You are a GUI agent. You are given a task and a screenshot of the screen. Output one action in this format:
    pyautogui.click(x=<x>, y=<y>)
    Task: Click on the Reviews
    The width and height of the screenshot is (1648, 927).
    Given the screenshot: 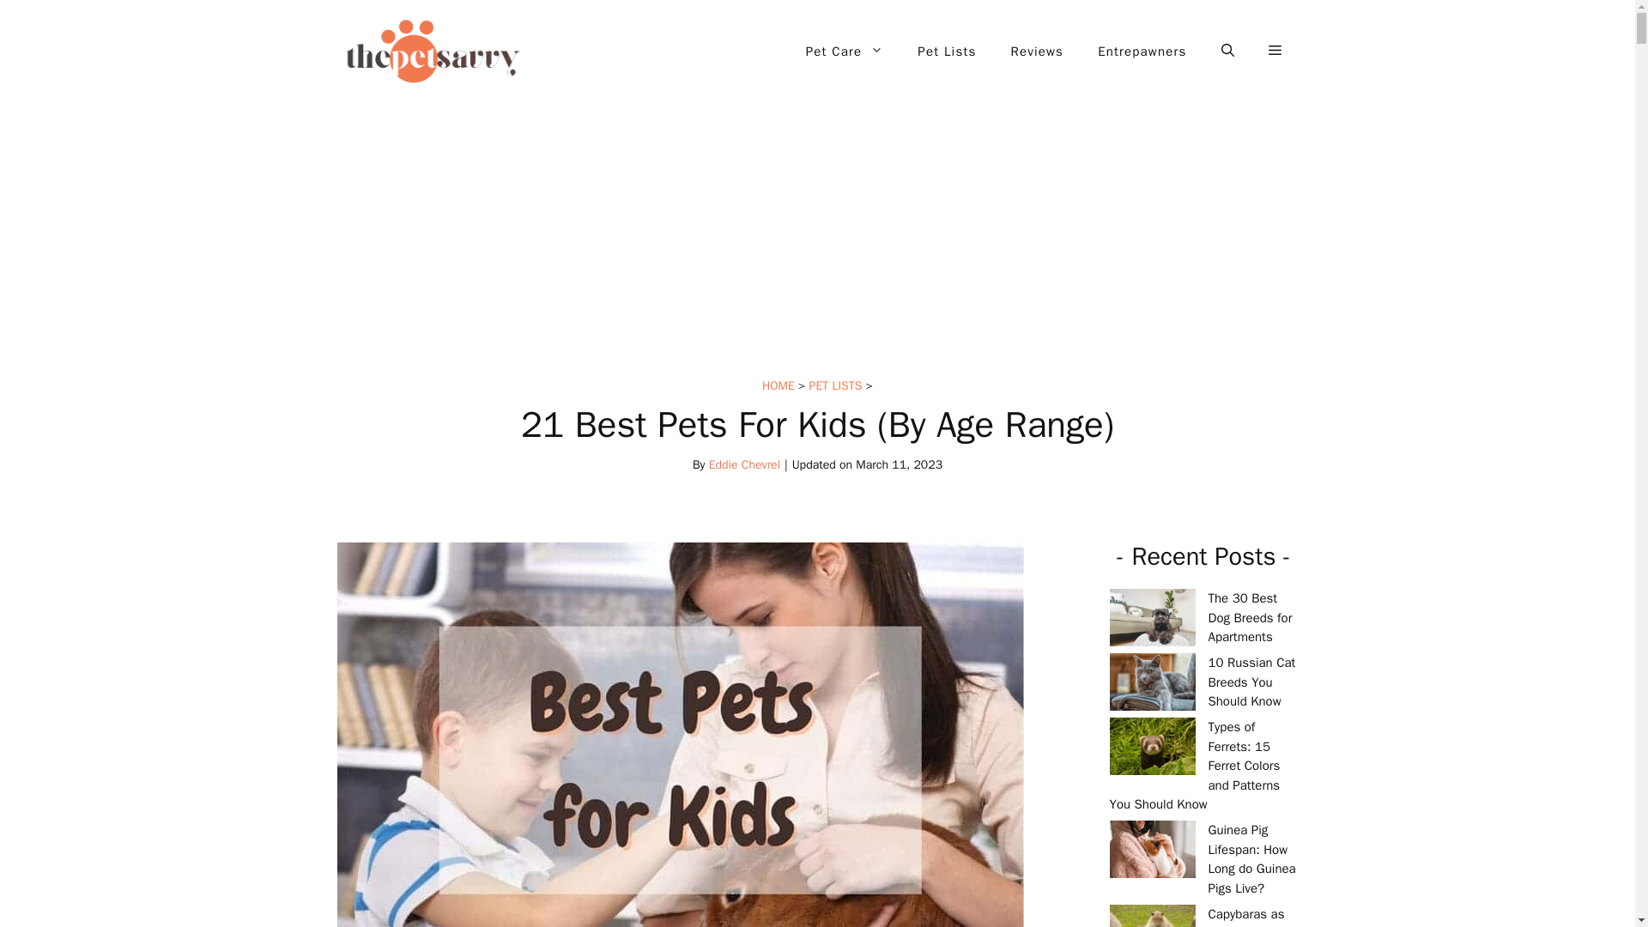 What is the action you would take?
    pyautogui.click(x=1037, y=51)
    